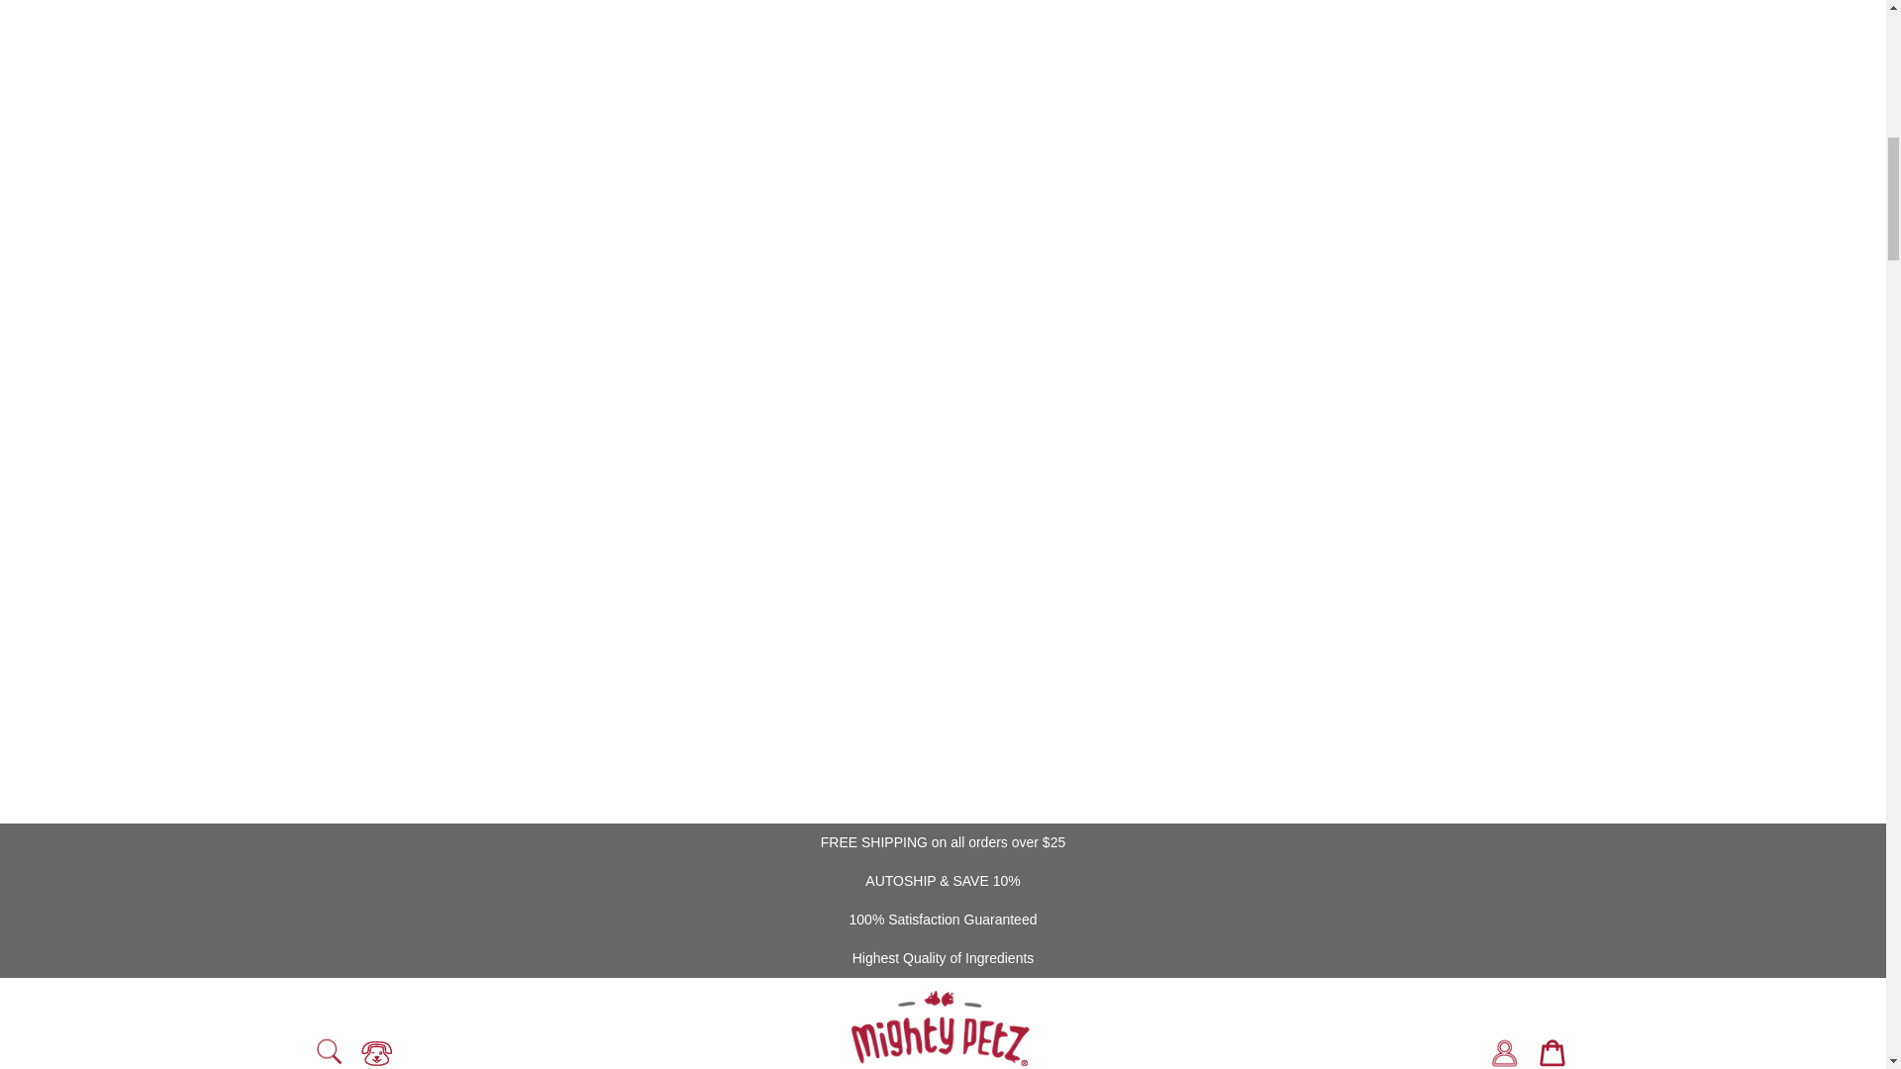 Image resolution: width=1901 pixels, height=1069 pixels. I want to click on Log in, so click(1504, 1047).